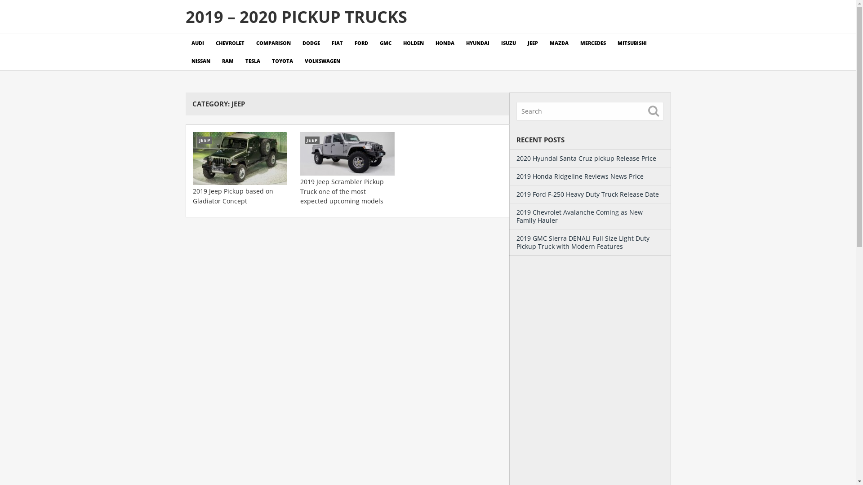  What do you see at coordinates (386, 43) in the screenshot?
I see `GMC` at bounding box center [386, 43].